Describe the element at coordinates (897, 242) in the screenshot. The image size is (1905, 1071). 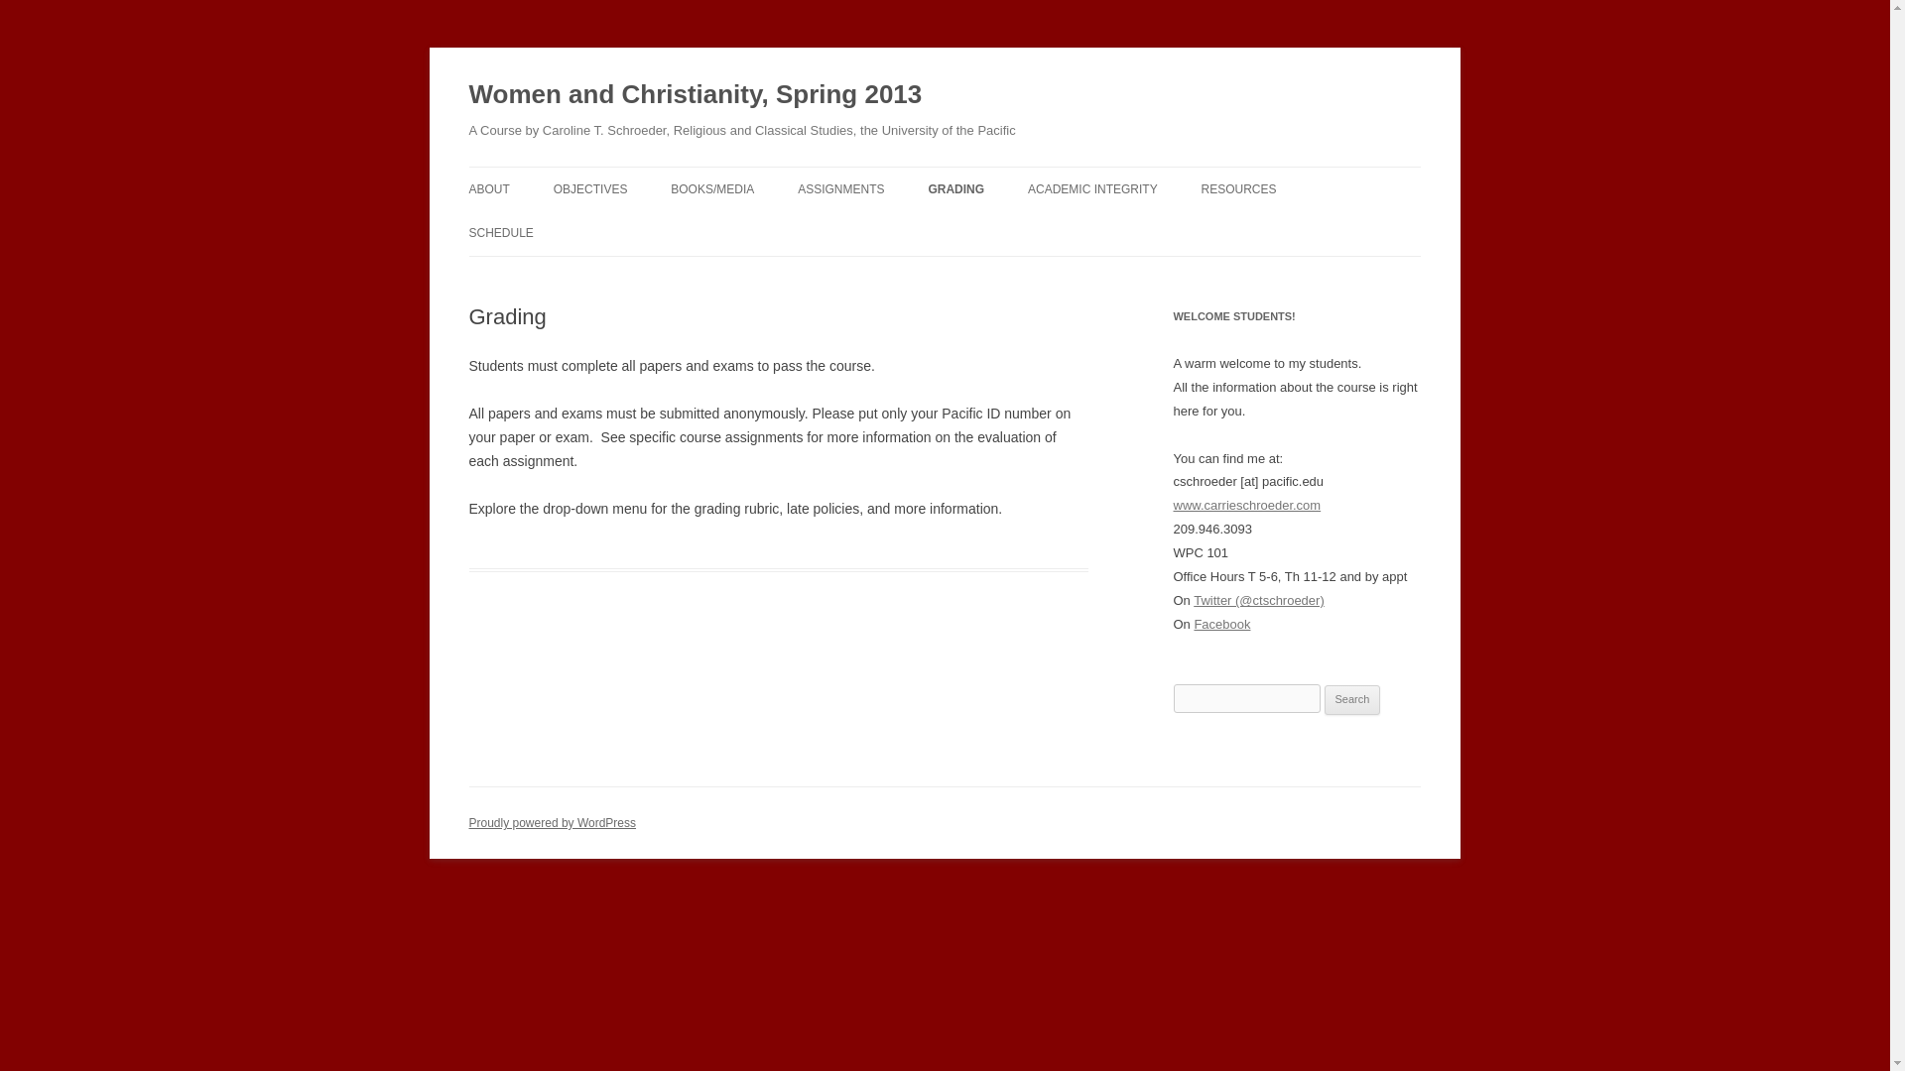
I see `PARTICIPATION AND ATTENDANCE` at that location.